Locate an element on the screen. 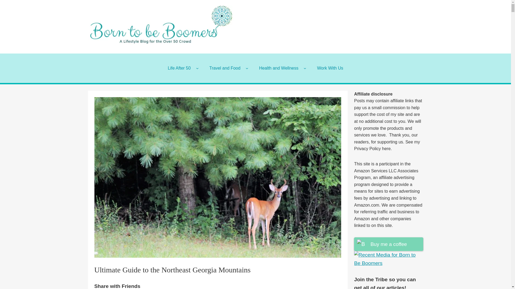 The image size is (515, 289). Life After 50 is located at coordinates (179, 68).